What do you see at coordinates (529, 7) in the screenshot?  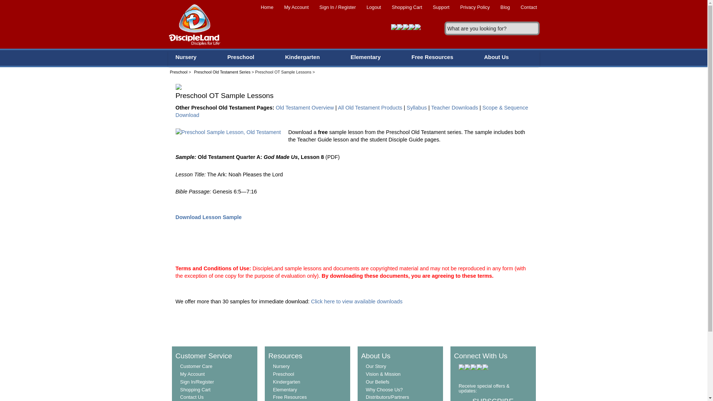 I see `Contact` at bounding box center [529, 7].